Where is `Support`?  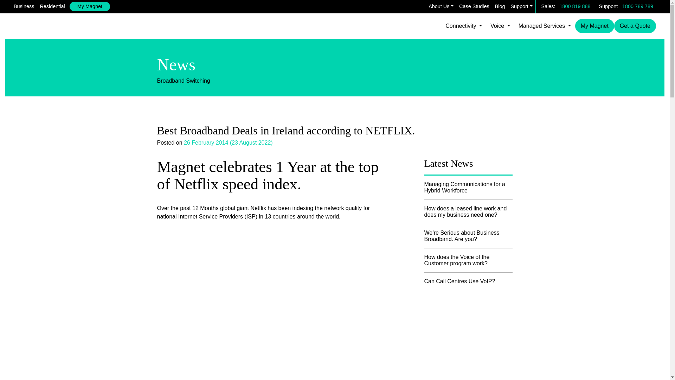 Support is located at coordinates (521, 6).